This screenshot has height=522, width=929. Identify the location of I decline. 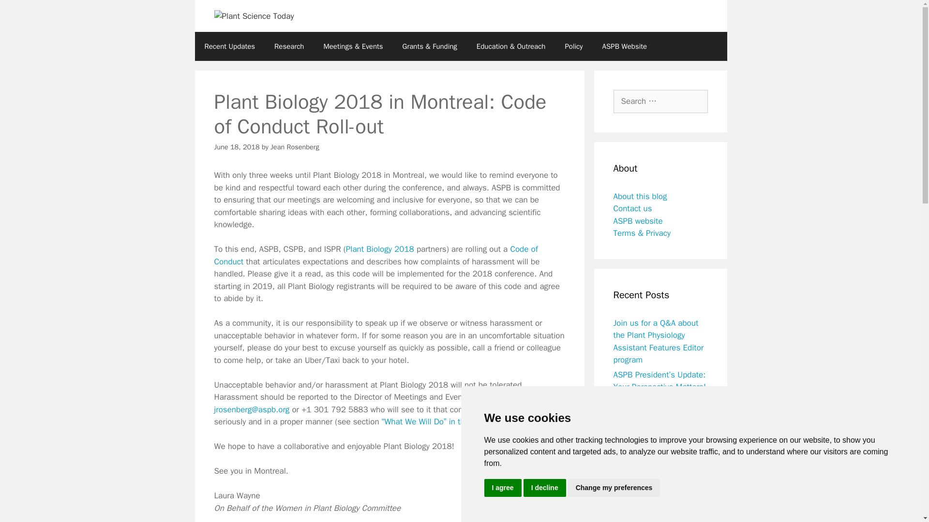
(545, 488).